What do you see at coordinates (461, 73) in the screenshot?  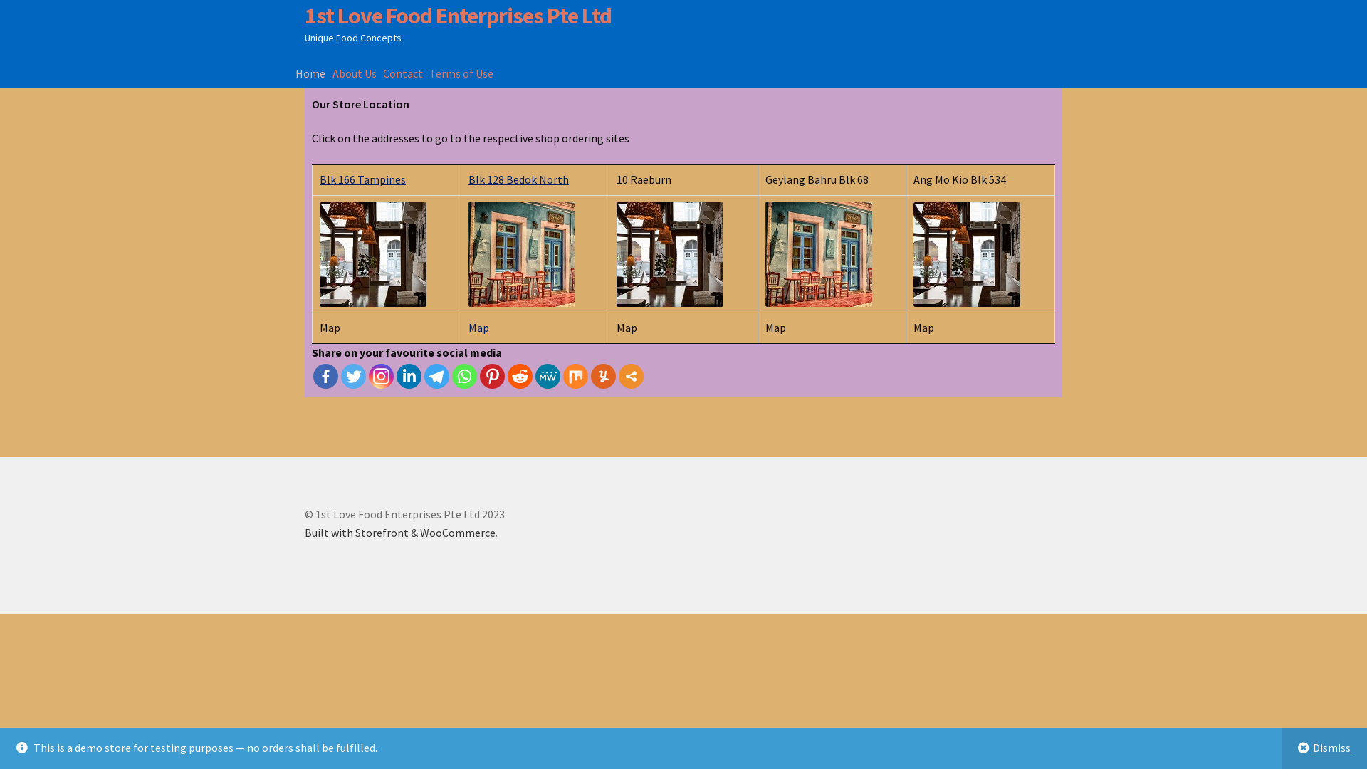 I see `Terms of Use` at bounding box center [461, 73].